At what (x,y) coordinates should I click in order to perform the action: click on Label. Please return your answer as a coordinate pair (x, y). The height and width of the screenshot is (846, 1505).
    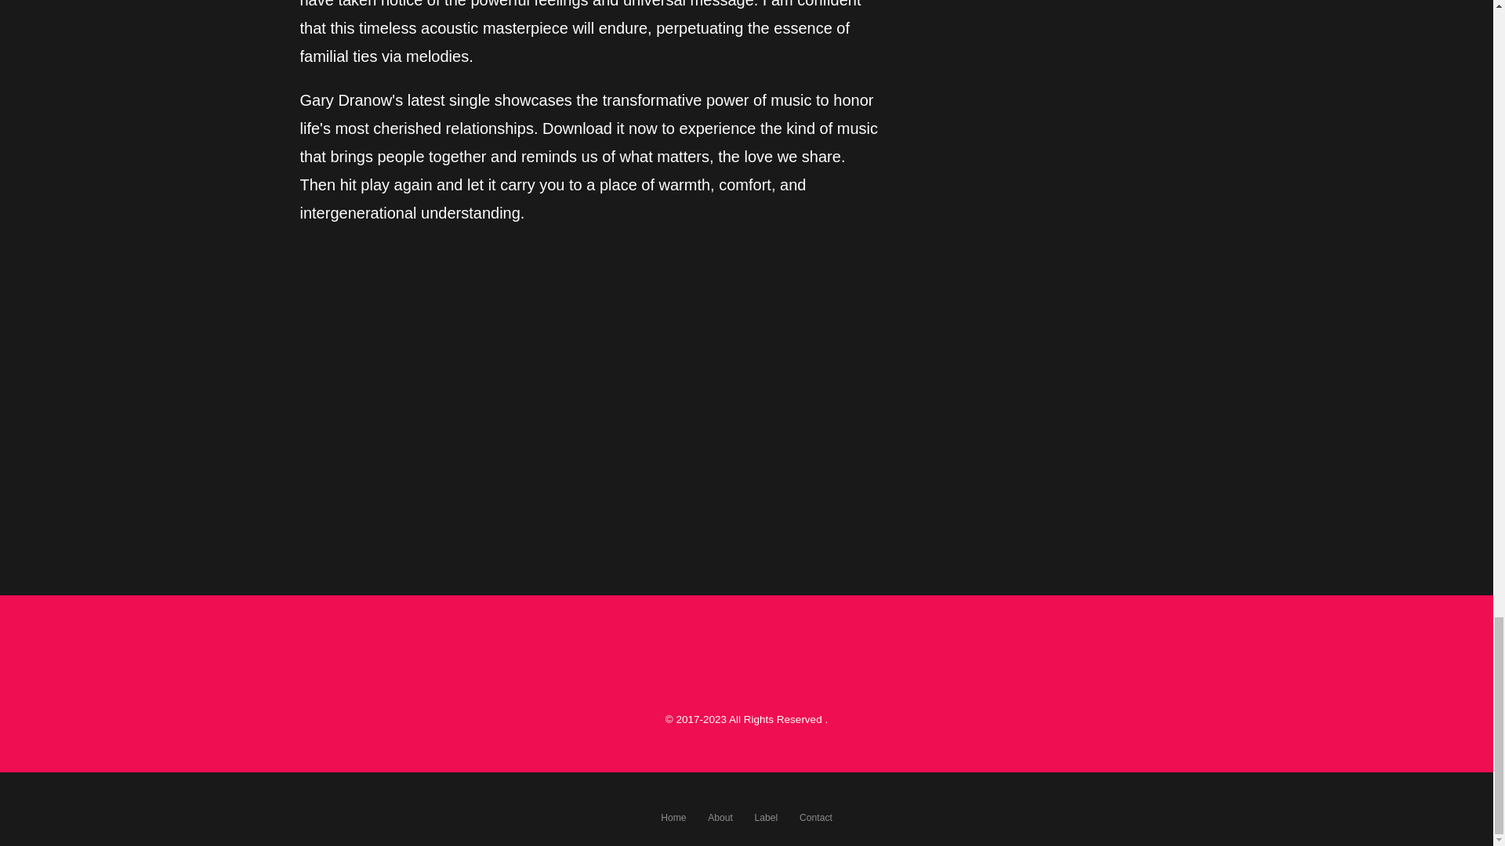
    Looking at the image, I should click on (767, 817).